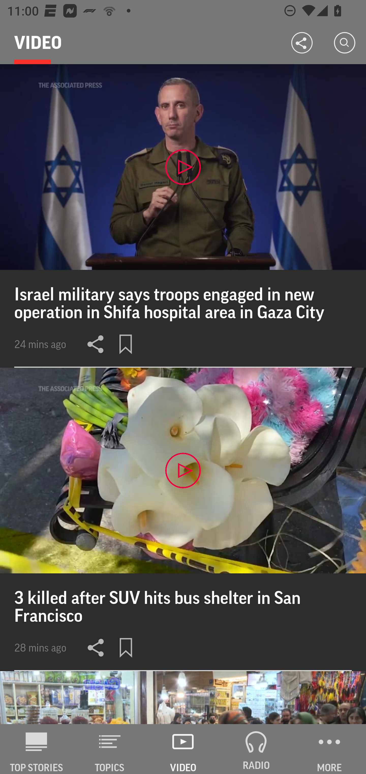  What do you see at coordinates (256, 749) in the screenshot?
I see `RADIO` at bounding box center [256, 749].